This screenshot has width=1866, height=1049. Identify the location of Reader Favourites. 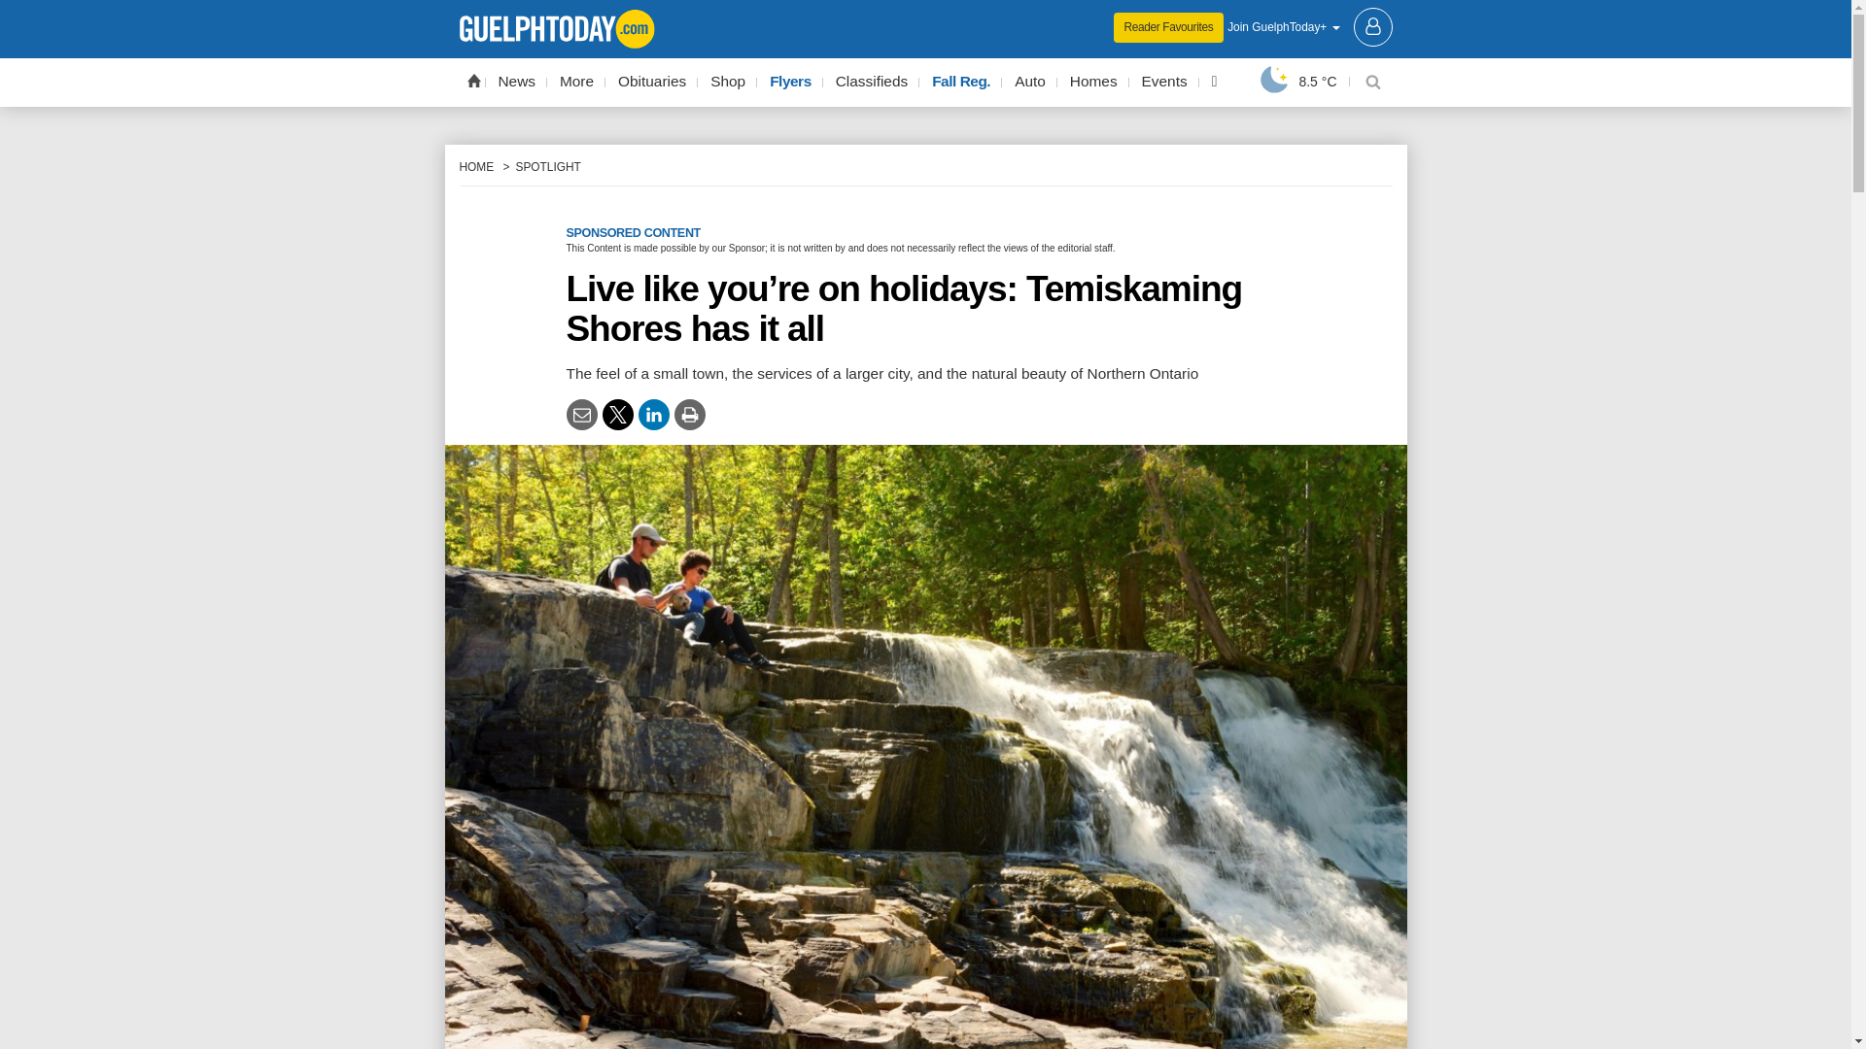
(1168, 27).